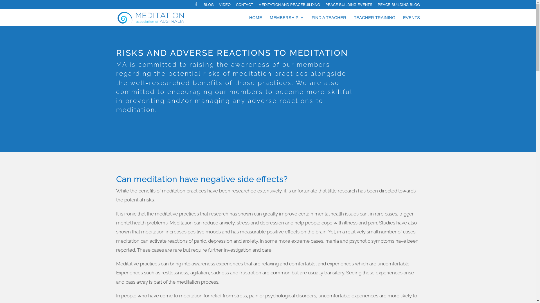 This screenshot has height=303, width=540. What do you see at coordinates (209, 6) in the screenshot?
I see `BLOG` at bounding box center [209, 6].